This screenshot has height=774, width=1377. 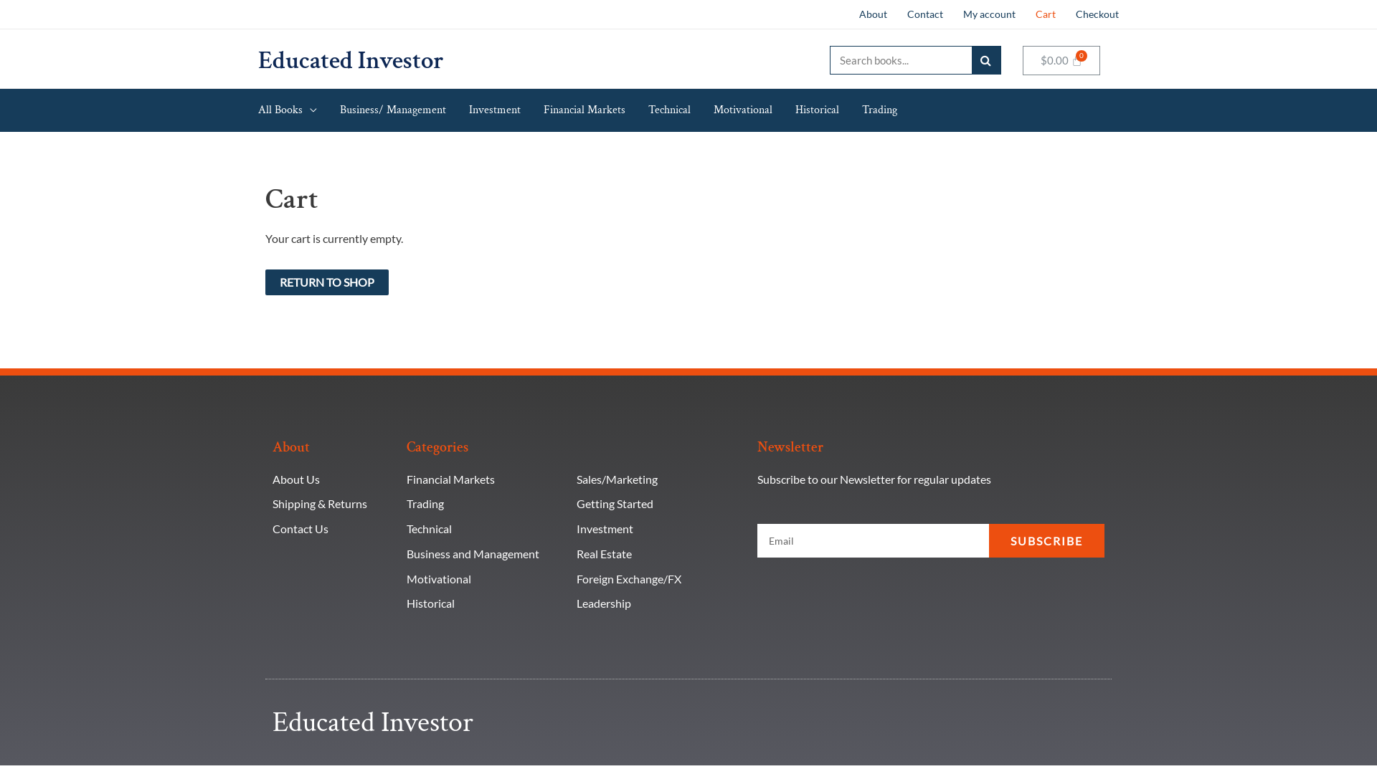 I want to click on All Books, so click(x=299, y=110).